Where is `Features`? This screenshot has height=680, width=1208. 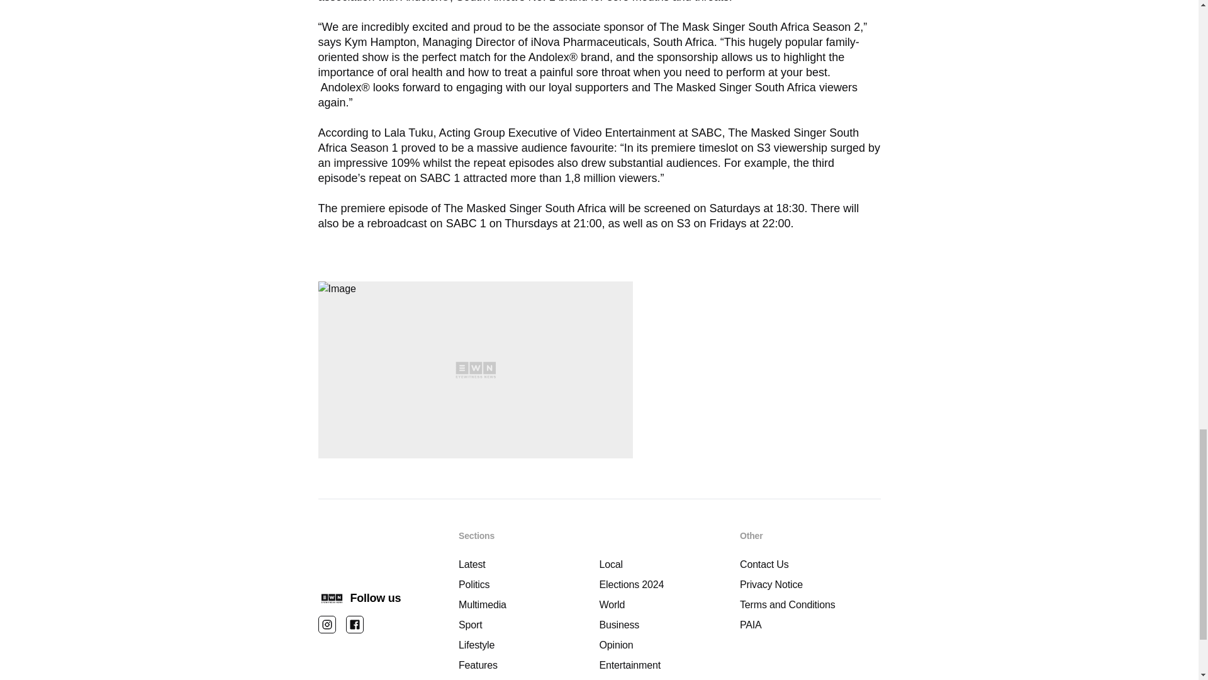 Features is located at coordinates (528, 666).